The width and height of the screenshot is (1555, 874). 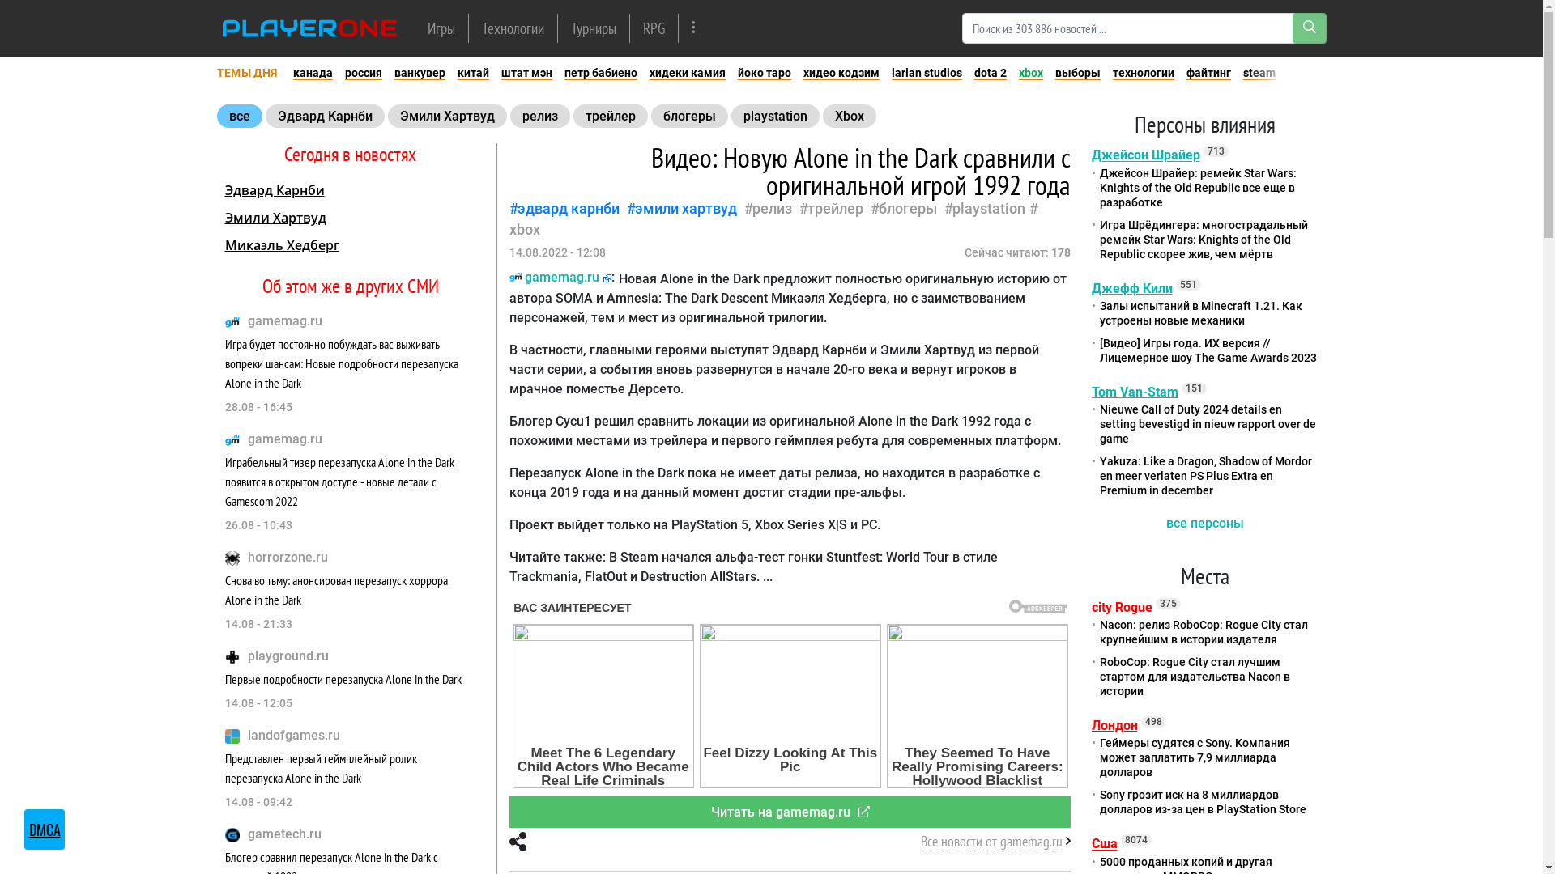 What do you see at coordinates (560, 277) in the screenshot?
I see `gamemag.ru` at bounding box center [560, 277].